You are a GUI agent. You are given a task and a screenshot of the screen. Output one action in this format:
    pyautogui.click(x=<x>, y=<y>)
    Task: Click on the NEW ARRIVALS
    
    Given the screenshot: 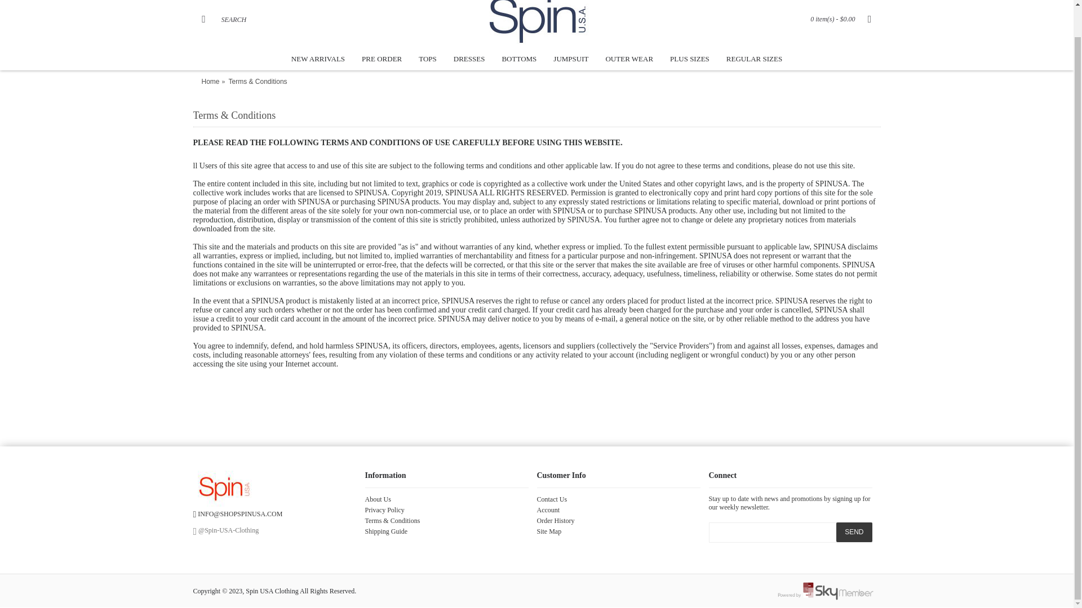 What is the action you would take?
    pyautogui.click(x=318, y=59)
    